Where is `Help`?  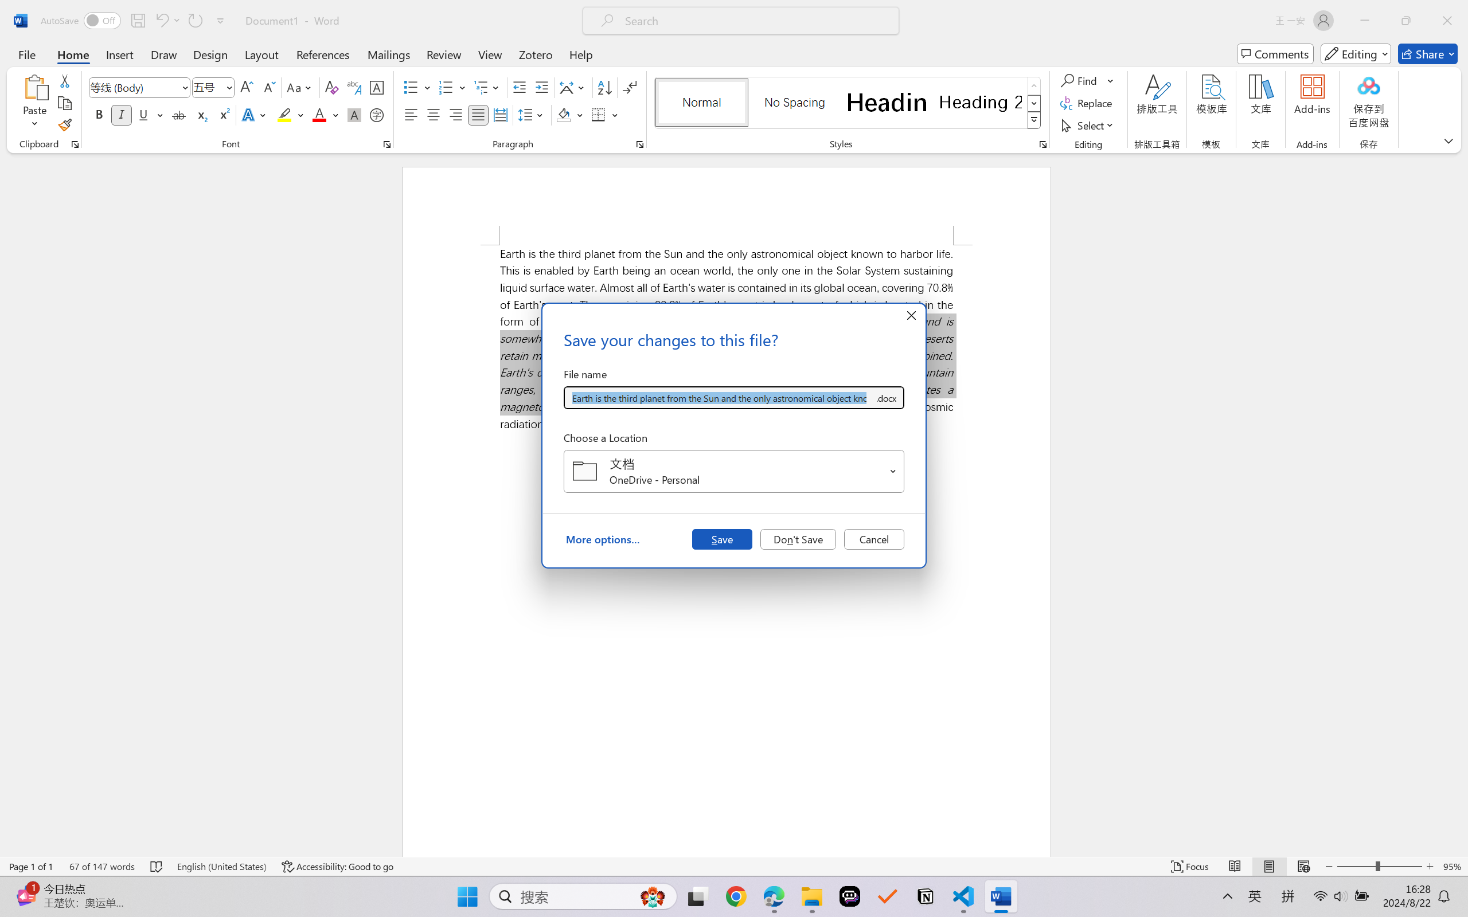 Help is located at coordinates (580, 54).